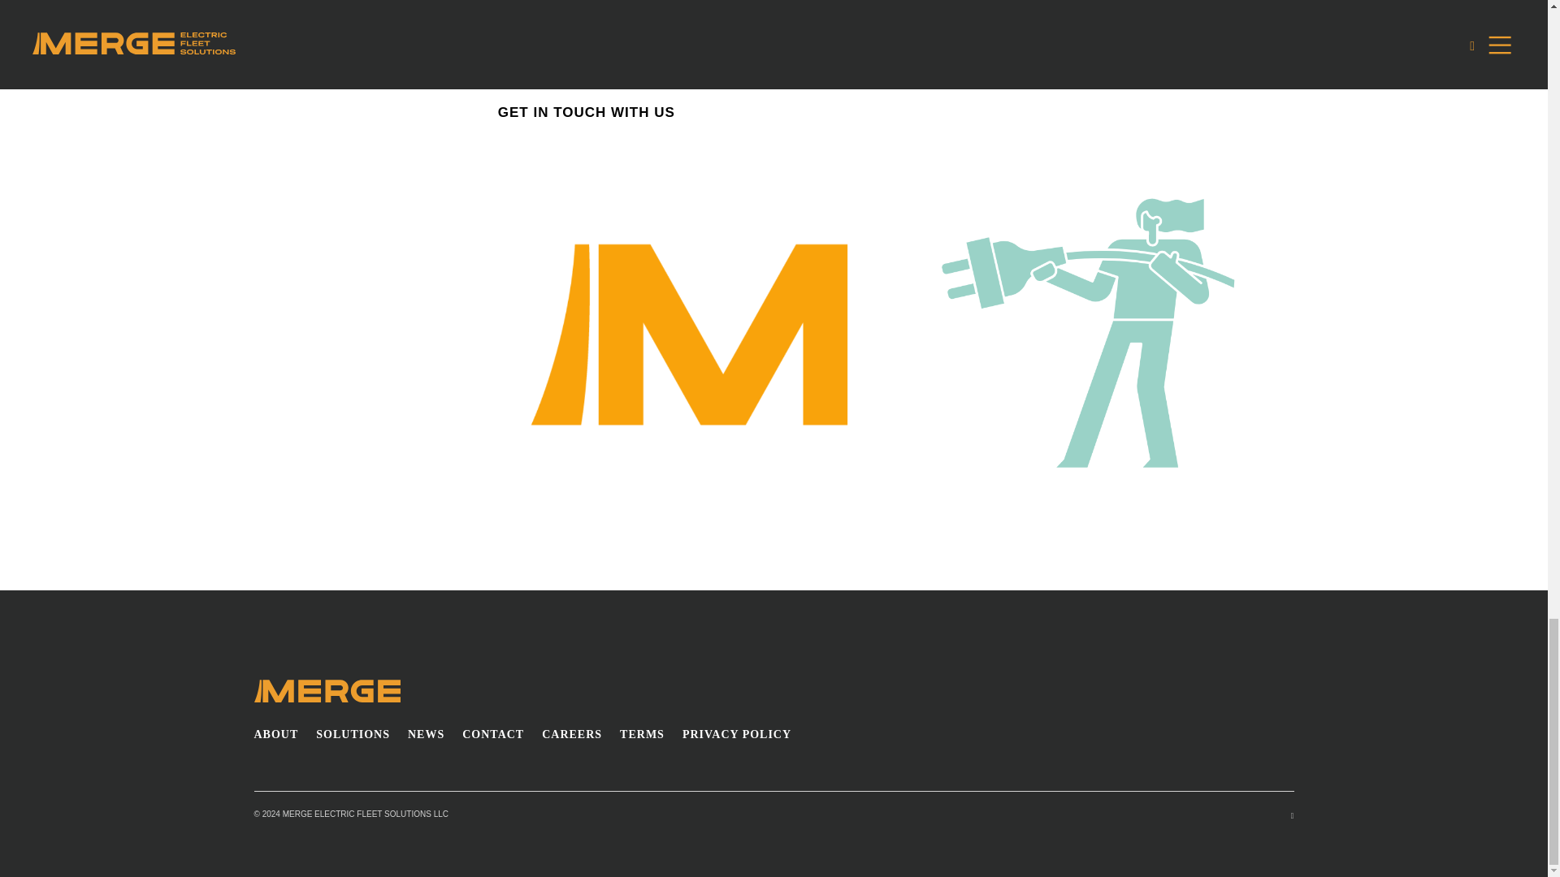  I want to click on PRIVACY POLICY, so click(736, 734).